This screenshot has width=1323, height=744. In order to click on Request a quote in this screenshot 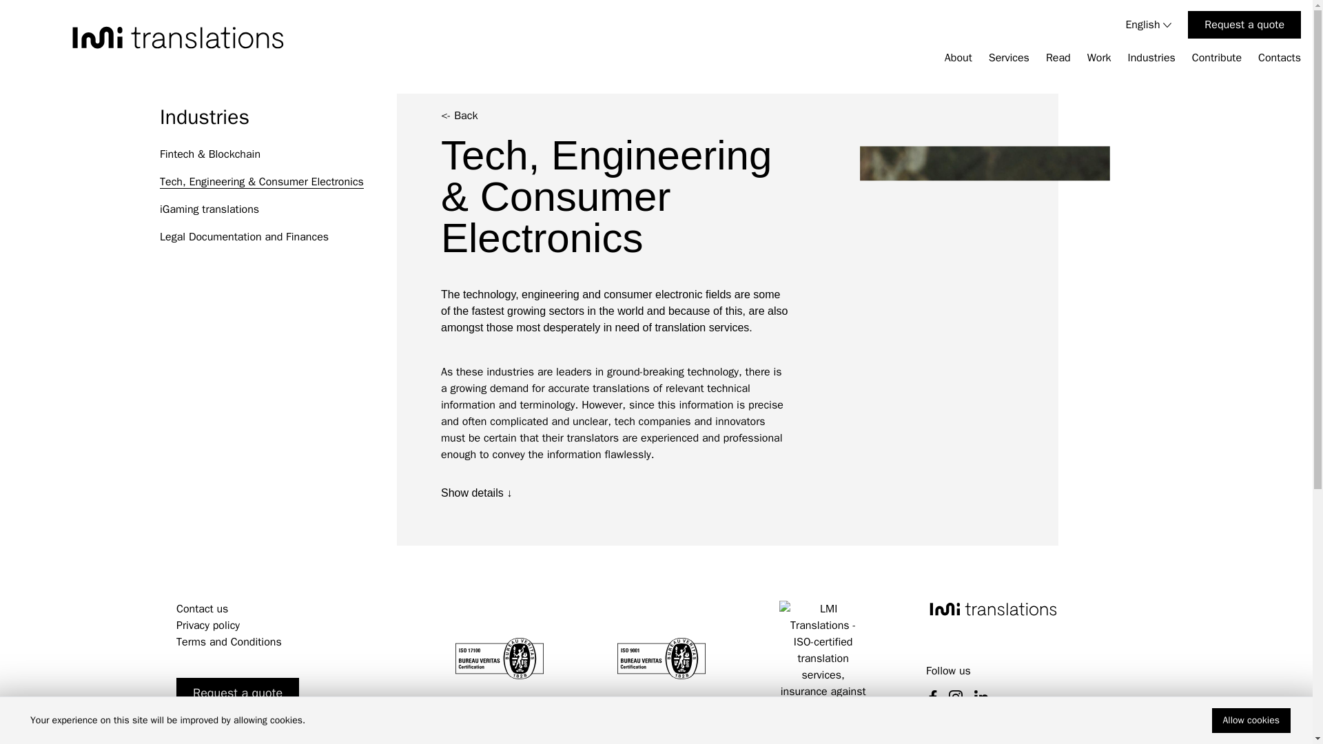, I will do `click(237, 693)`.